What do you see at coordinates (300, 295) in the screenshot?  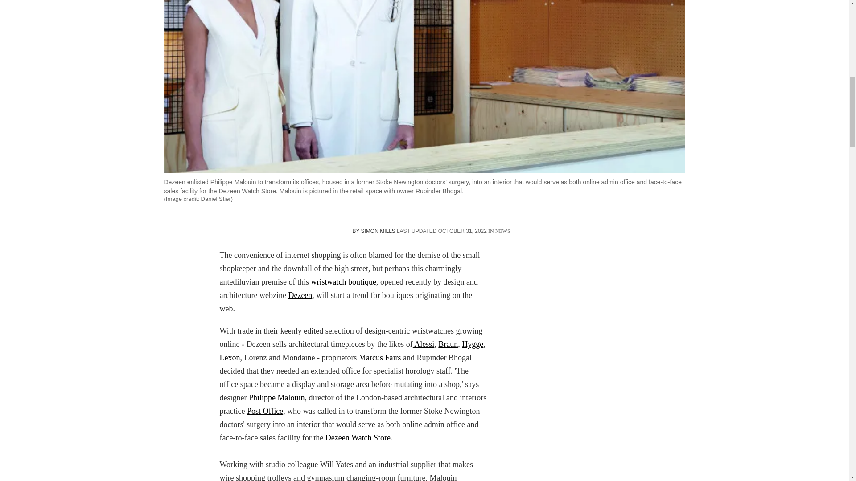 I see `Dezeen` at bounding box center [300, 295].